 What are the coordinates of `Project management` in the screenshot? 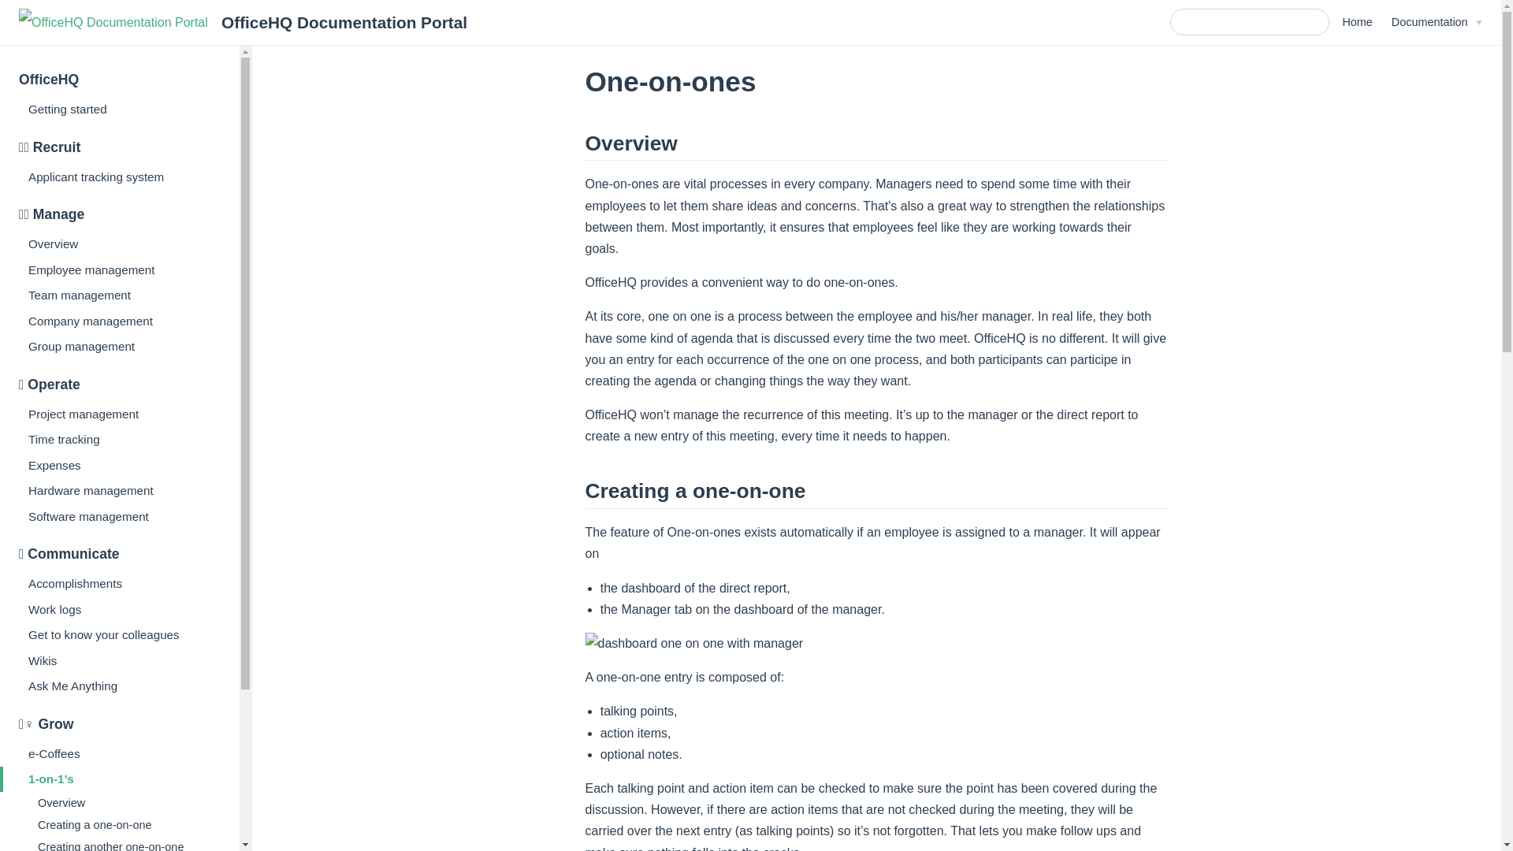 It's located at (120, 413).